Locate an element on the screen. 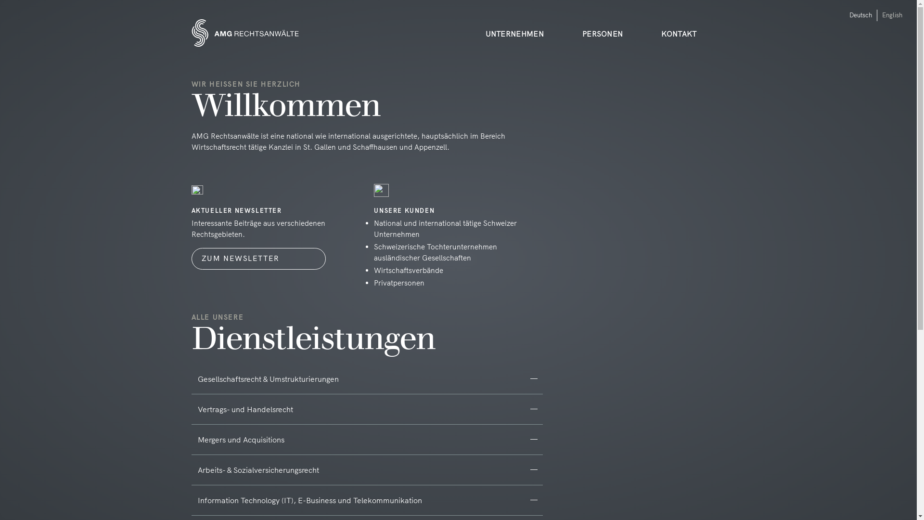 The image size is (924, 520). UNTERNEHMEN is located at coordinates (525, 25).